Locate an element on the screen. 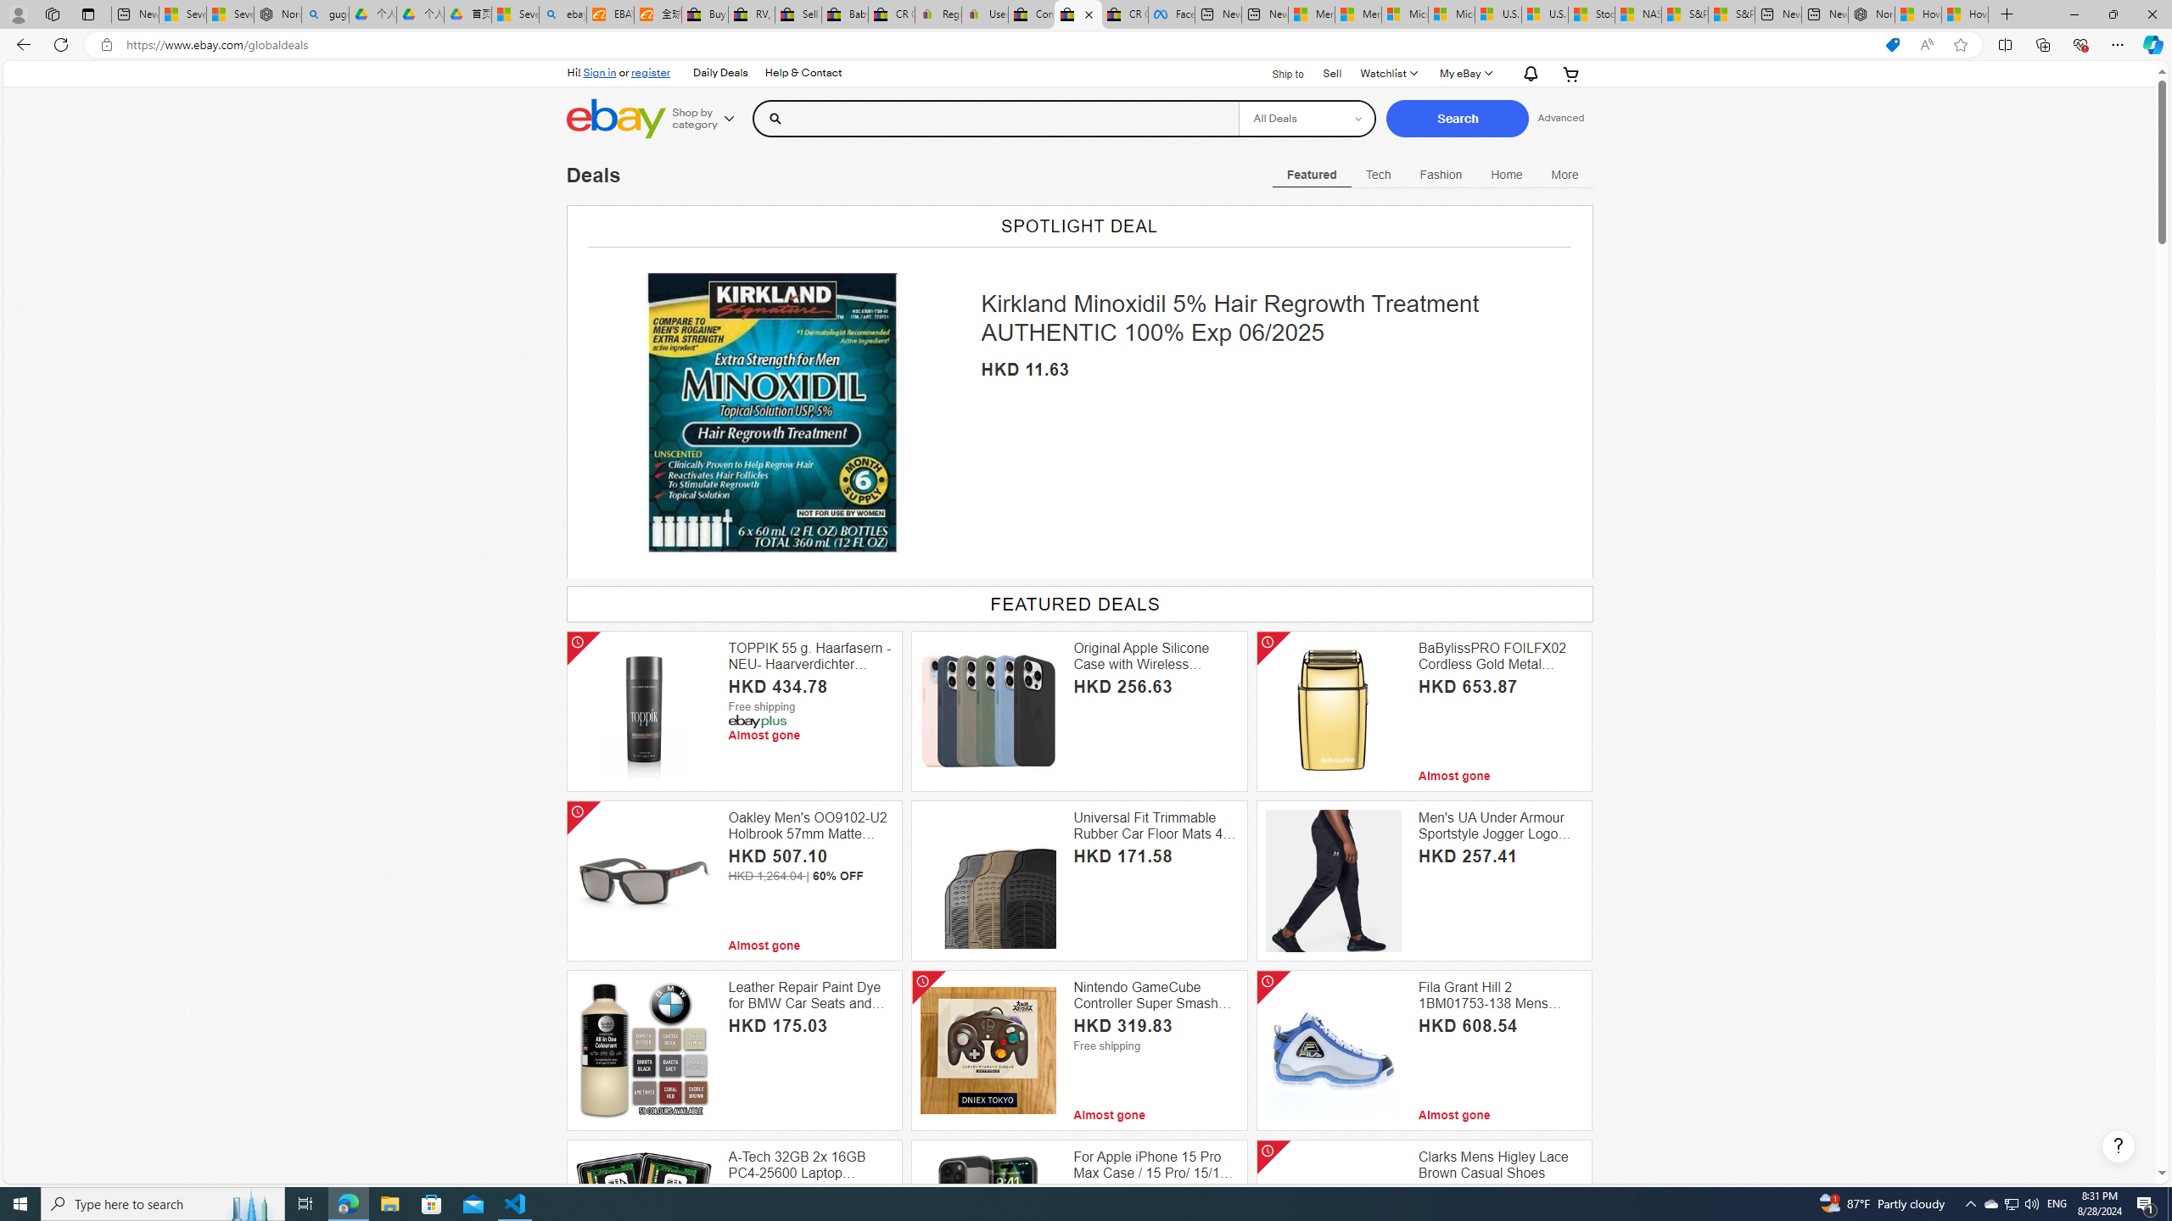 The width and height of the screenshot is (2172, 1221). Tech is located at coordinates (1378, 175).